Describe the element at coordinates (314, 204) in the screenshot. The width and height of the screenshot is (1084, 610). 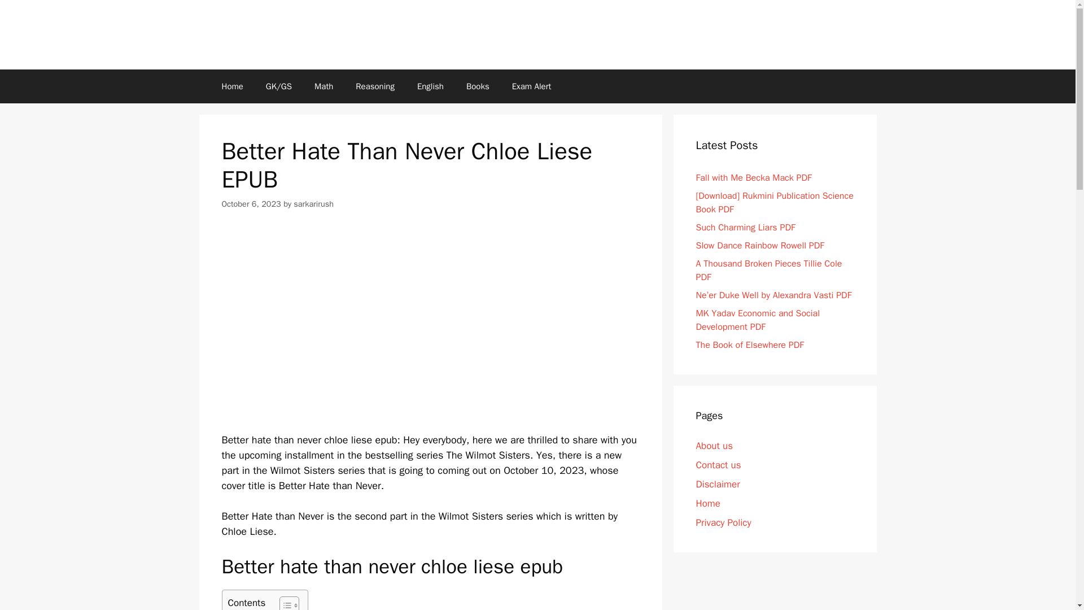
I see `sarkarirush` at that location.